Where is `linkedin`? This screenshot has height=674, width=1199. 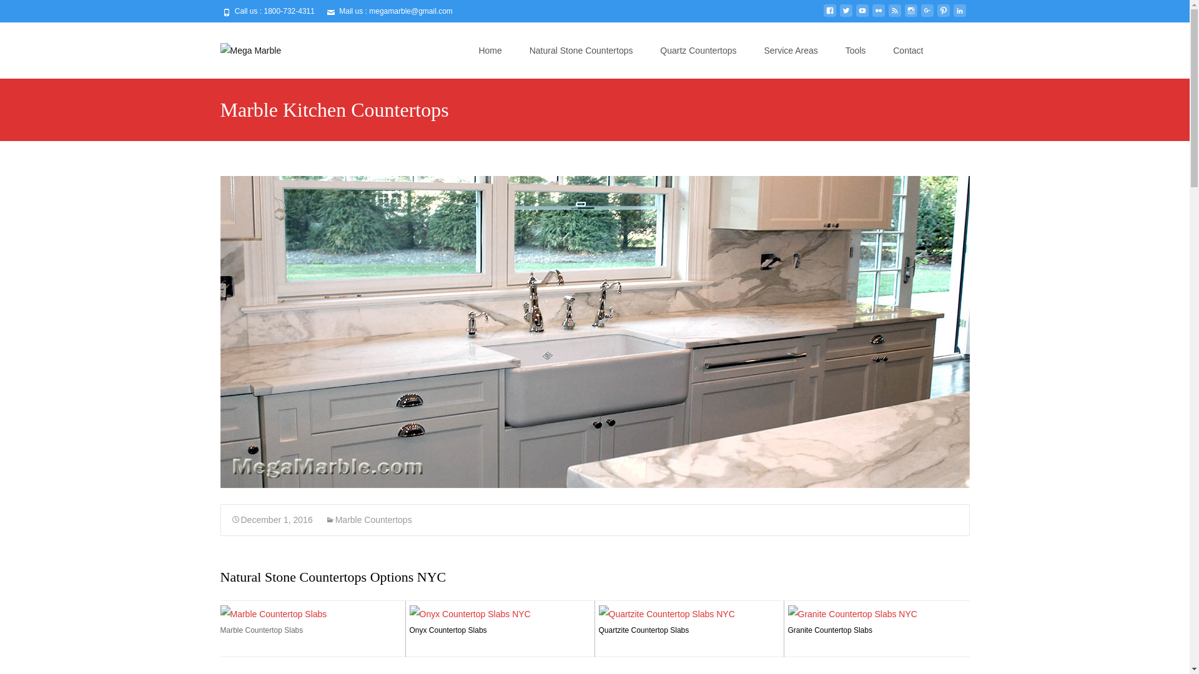 linkedin is located at coordinates (959, 16).